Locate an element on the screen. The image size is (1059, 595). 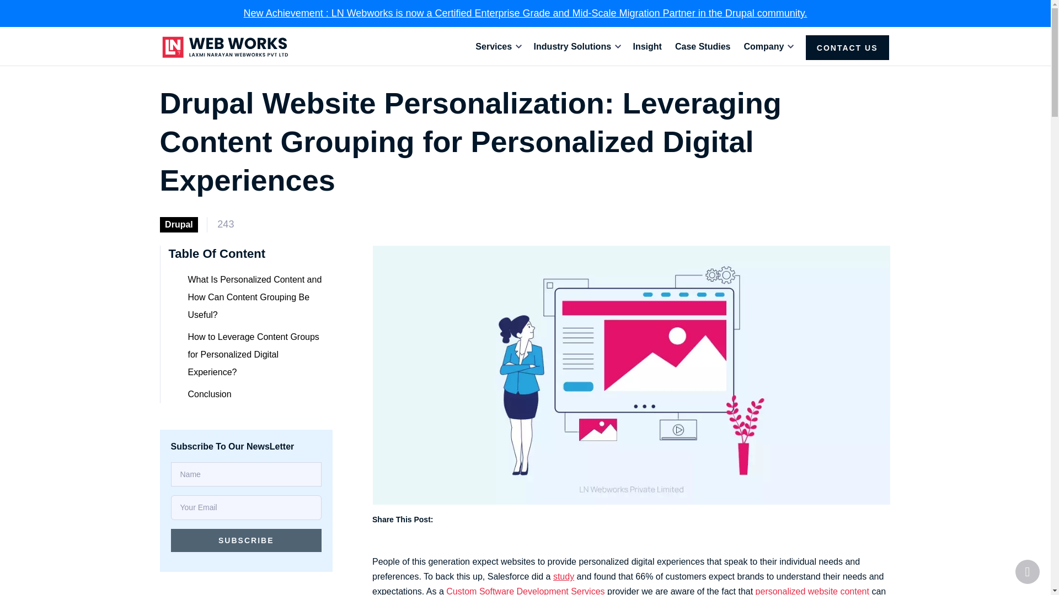
Subscribe is located at coordinates (246, 540).